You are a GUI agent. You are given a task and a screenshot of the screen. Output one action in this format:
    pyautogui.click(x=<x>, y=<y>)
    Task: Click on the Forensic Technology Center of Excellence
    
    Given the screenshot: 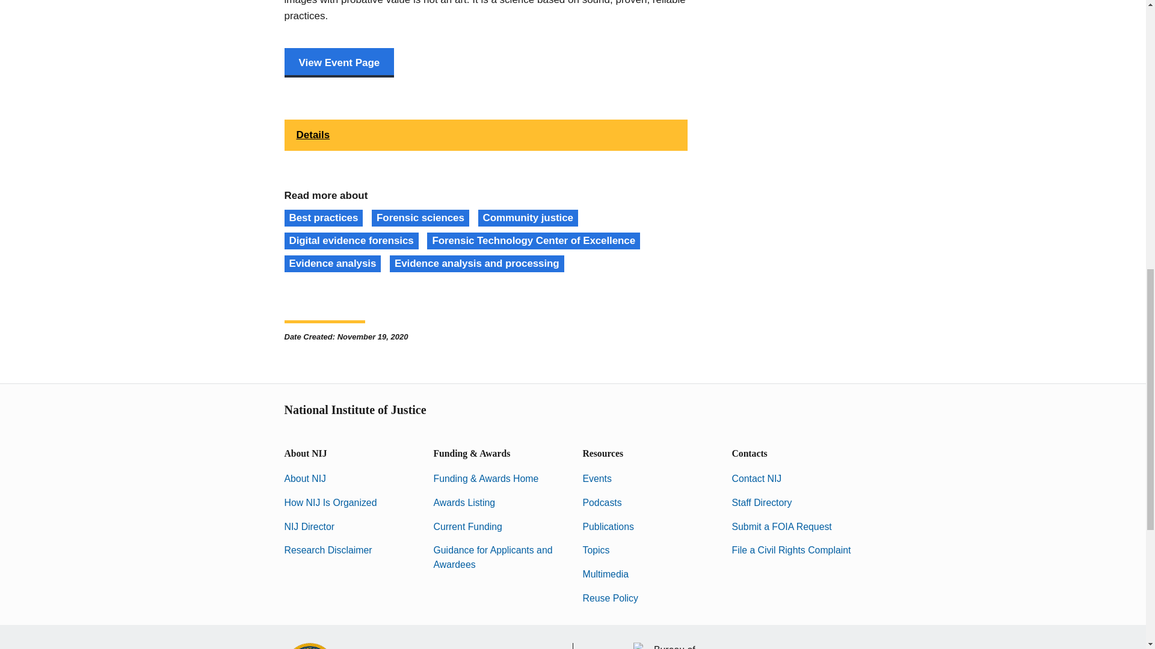 What is the action you would take?
    pyautogui.click(x=533, y=240)
    